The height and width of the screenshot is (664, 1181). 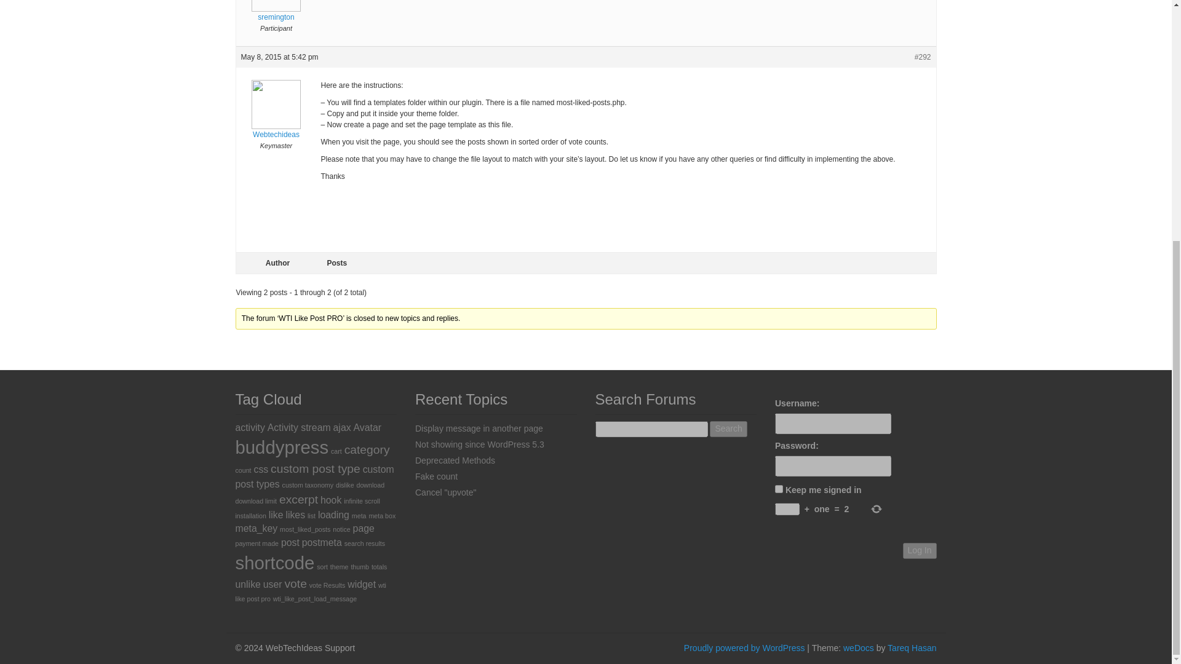 What do you see at coordinates (276, 11) in the screenshot?
I see `View sremington's profile` at bounding box center [276, 11].